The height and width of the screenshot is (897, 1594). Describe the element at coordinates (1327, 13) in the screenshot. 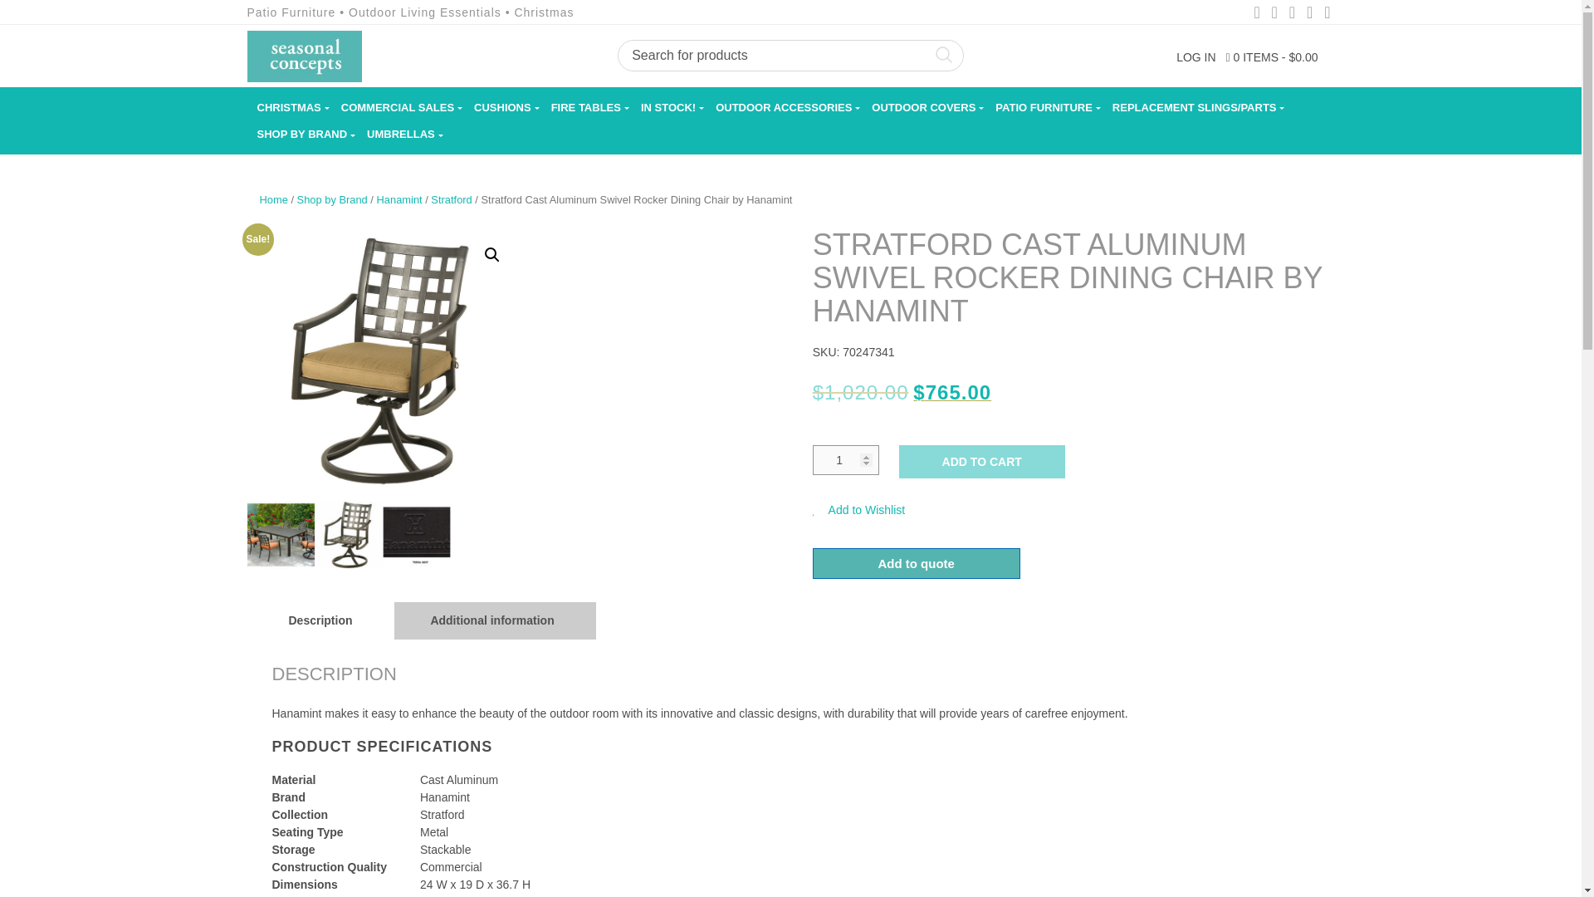

I see `Houzz` at that location.